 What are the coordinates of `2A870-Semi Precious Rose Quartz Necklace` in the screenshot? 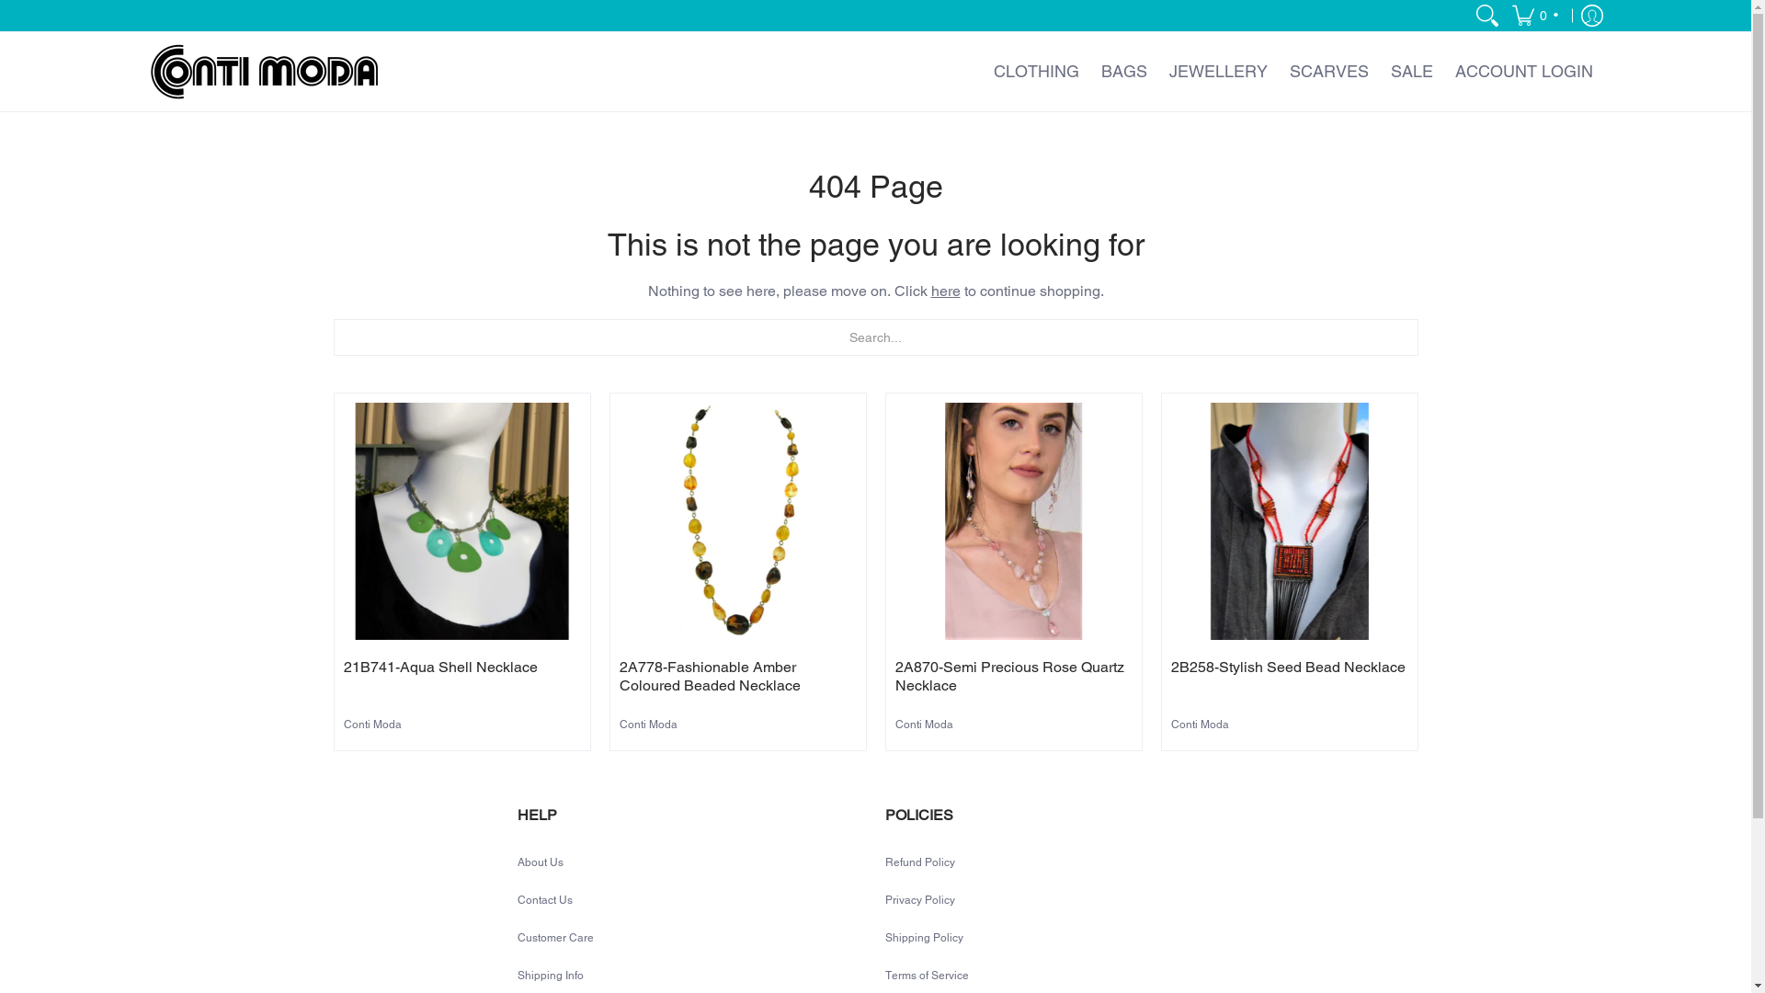 It's located at (1009, 677).